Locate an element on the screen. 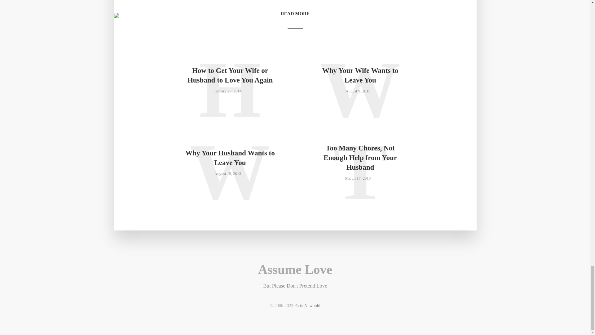  Why Your Husband Wants to Leave You is located at coordinates (230, 158).